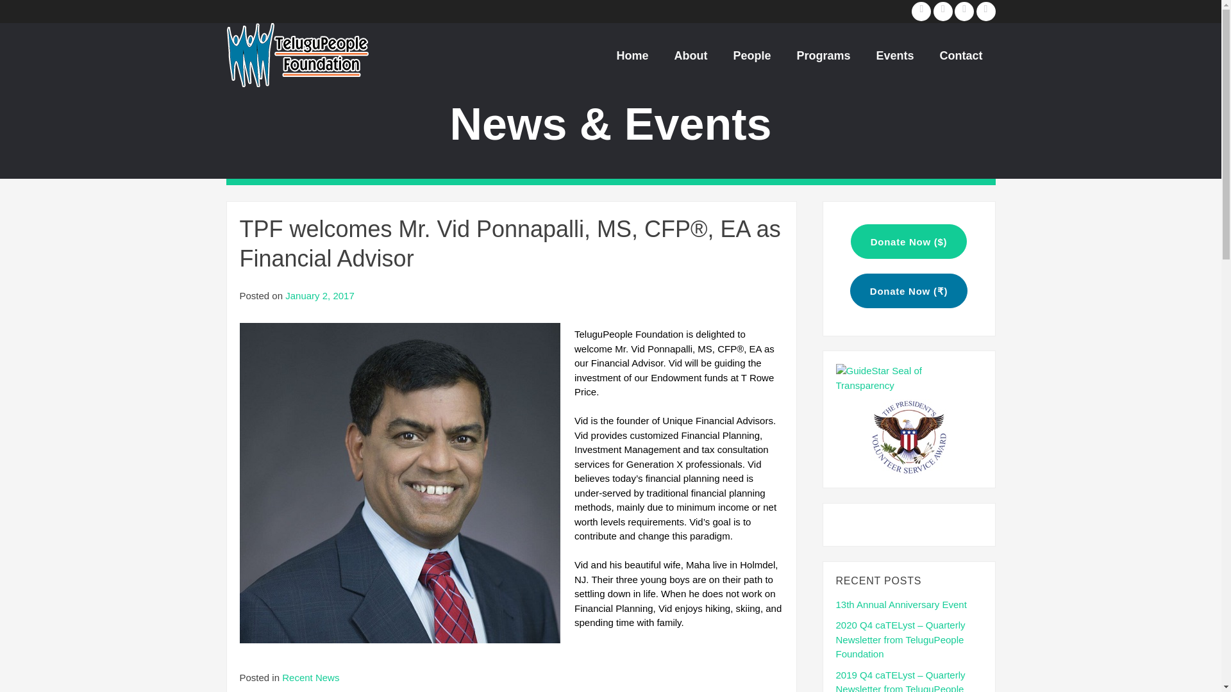 The height and width of the screenshot is (692, 1231). What do you see at coordinates (296, 54) in the screenshot?
I see `TeluguPeople Foundation` at bounding box center [296, 54].